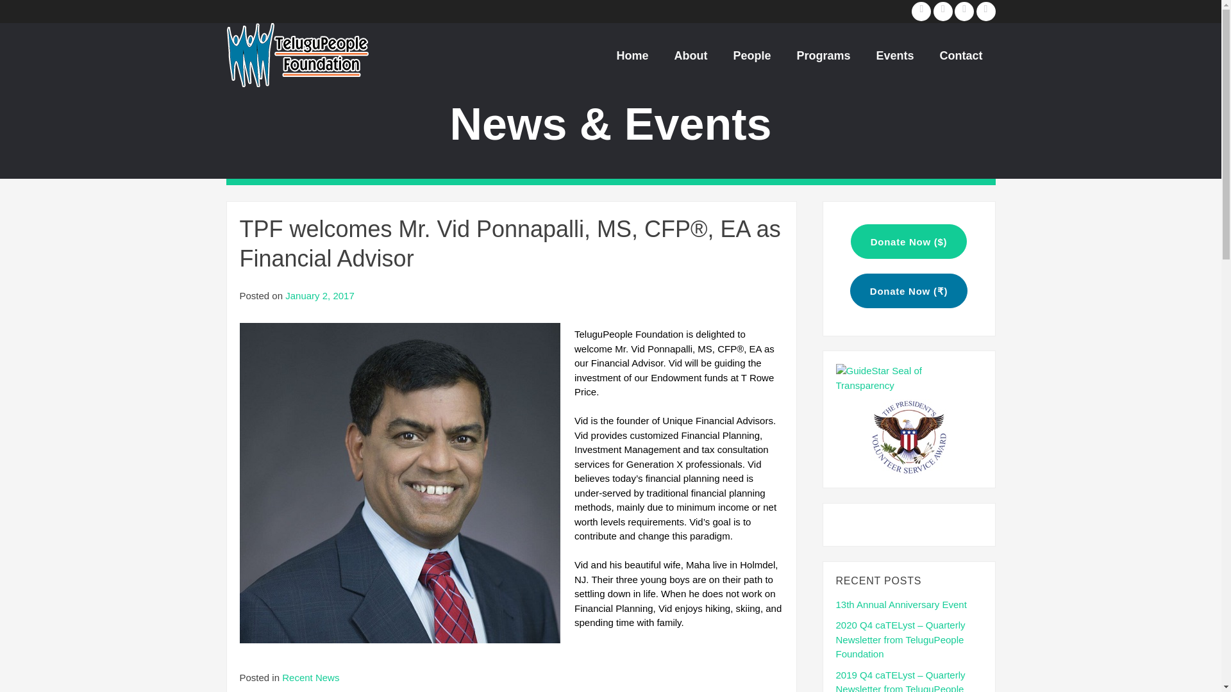 The height and width of the screenshot is (692, 1231). What do you see at coordinates (296, 54) in the screenshot?
I see `TeluguPeople Foundation` at bounding box center [296, 54].